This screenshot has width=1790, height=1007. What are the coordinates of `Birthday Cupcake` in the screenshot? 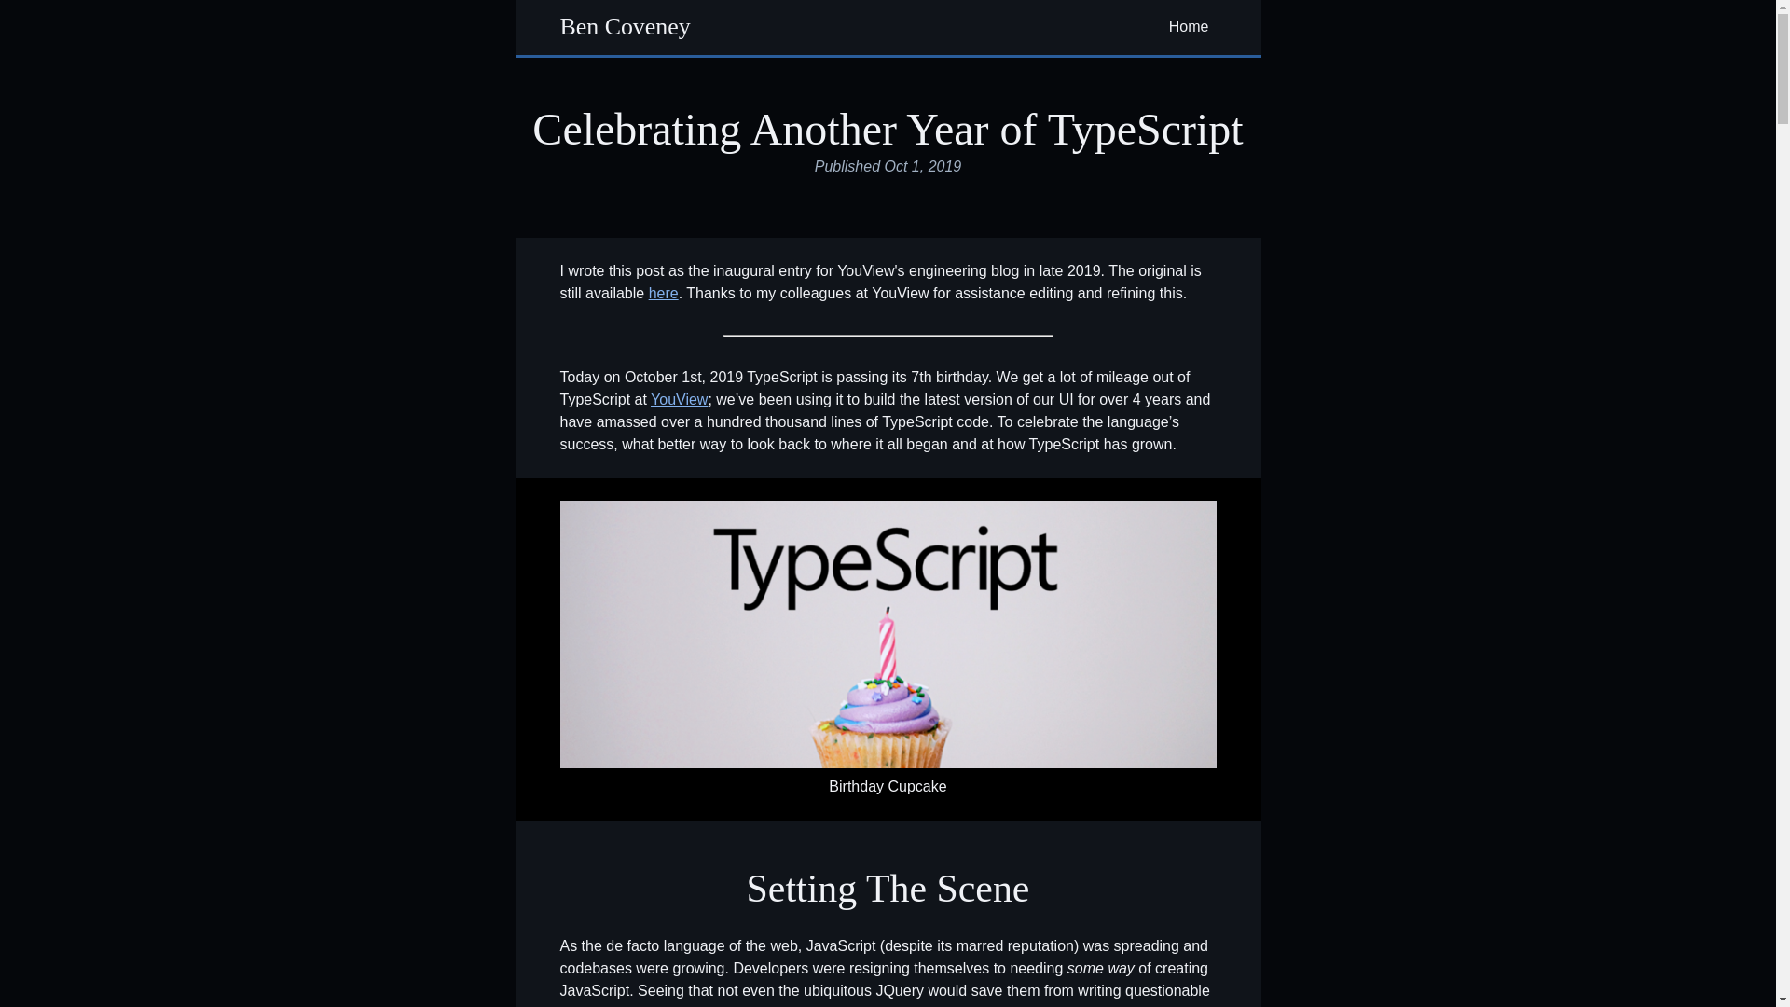 It's located at (887, 634).